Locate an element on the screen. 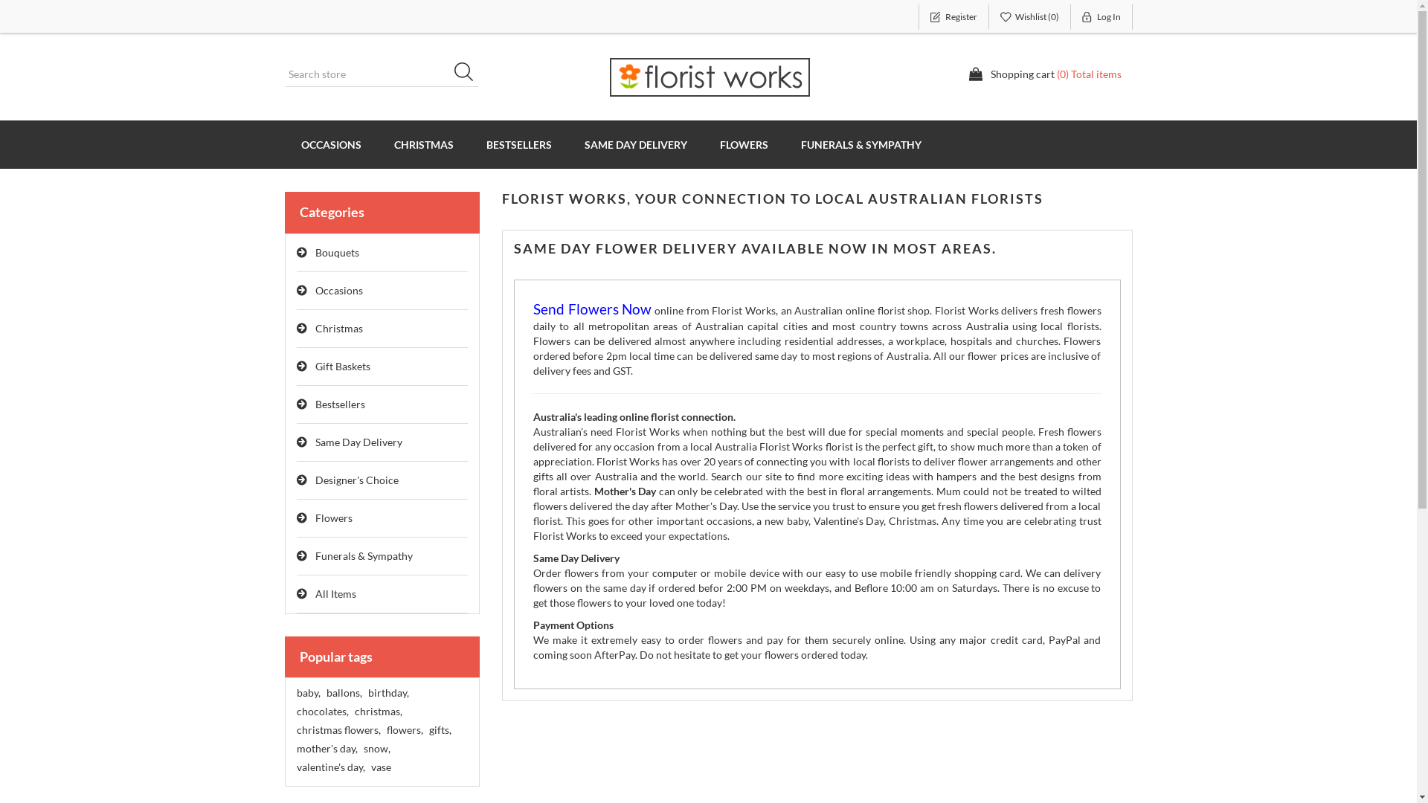 This screenshot has width=1428, height=803. chocolates, is located at coordinates (322, 712).